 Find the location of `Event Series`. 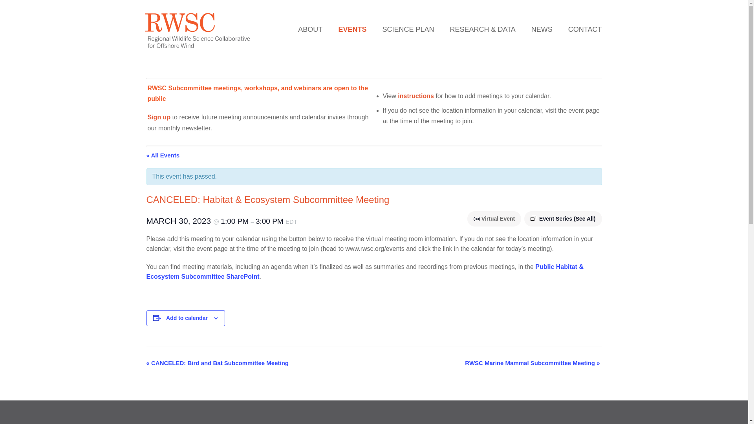

Event Series is located at coordinates (533, 218).